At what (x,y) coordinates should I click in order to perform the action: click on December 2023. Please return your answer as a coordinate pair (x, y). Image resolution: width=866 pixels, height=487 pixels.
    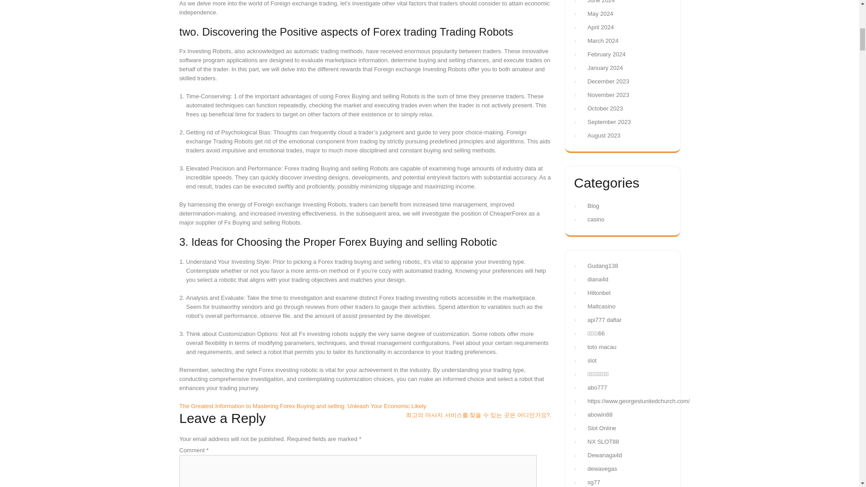
    Looking at the image, I should click on (608, 81).